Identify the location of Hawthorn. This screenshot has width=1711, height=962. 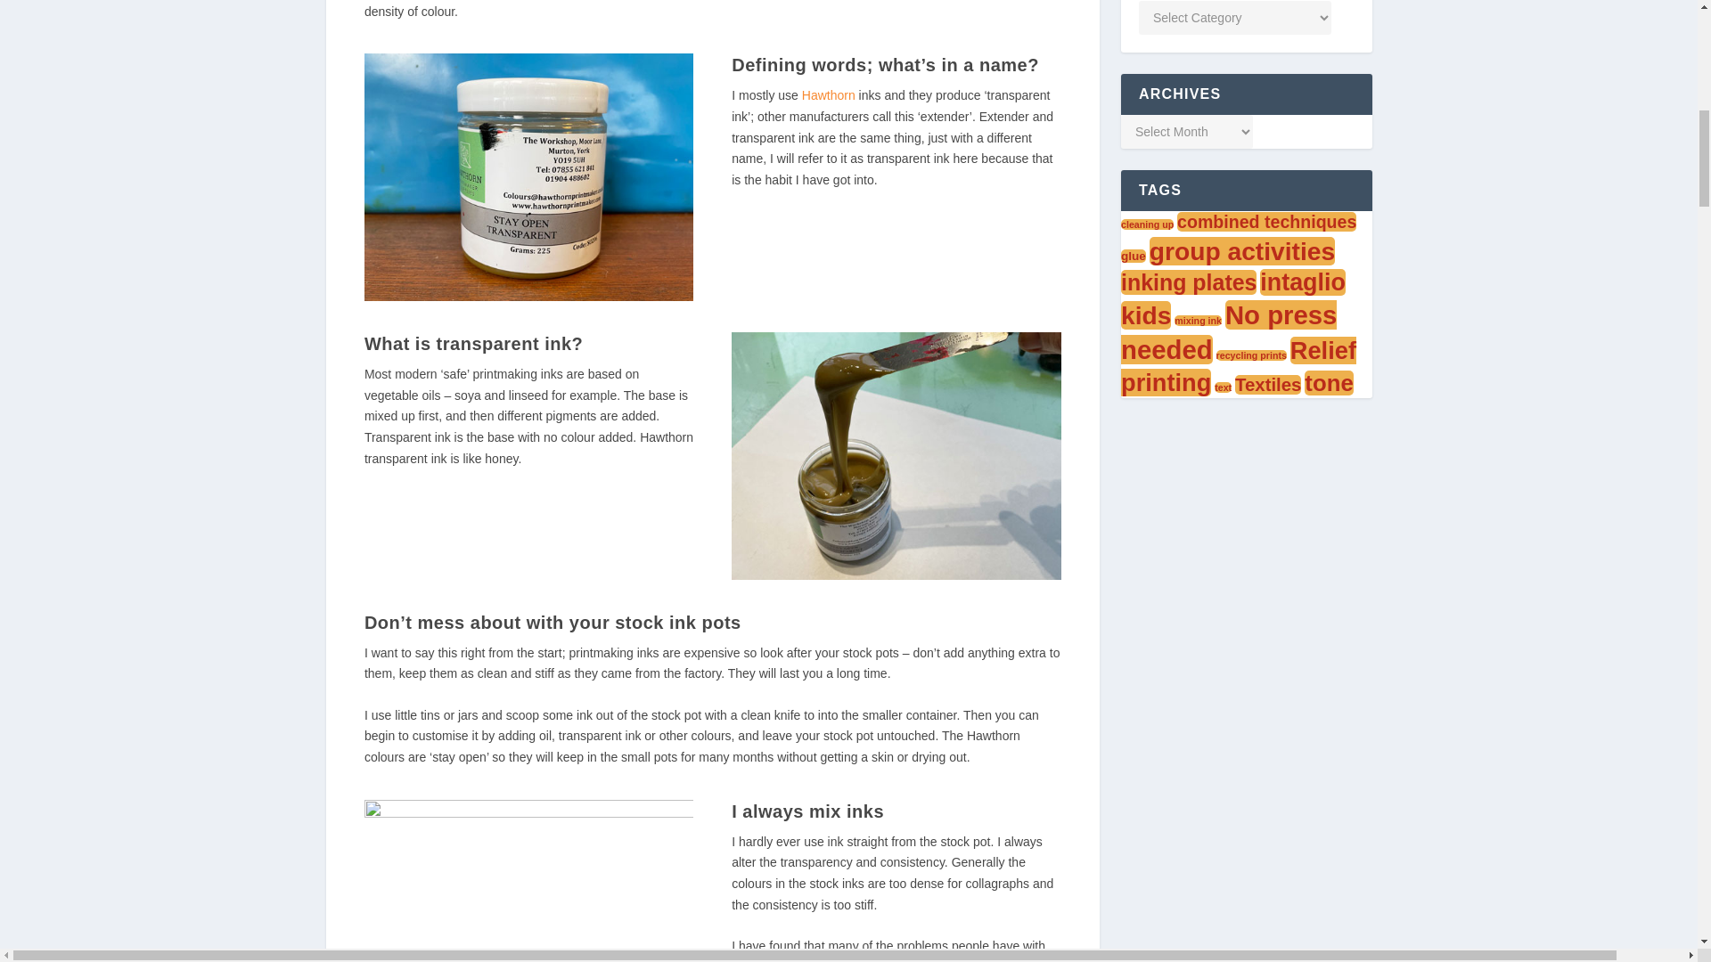
(829, 94).